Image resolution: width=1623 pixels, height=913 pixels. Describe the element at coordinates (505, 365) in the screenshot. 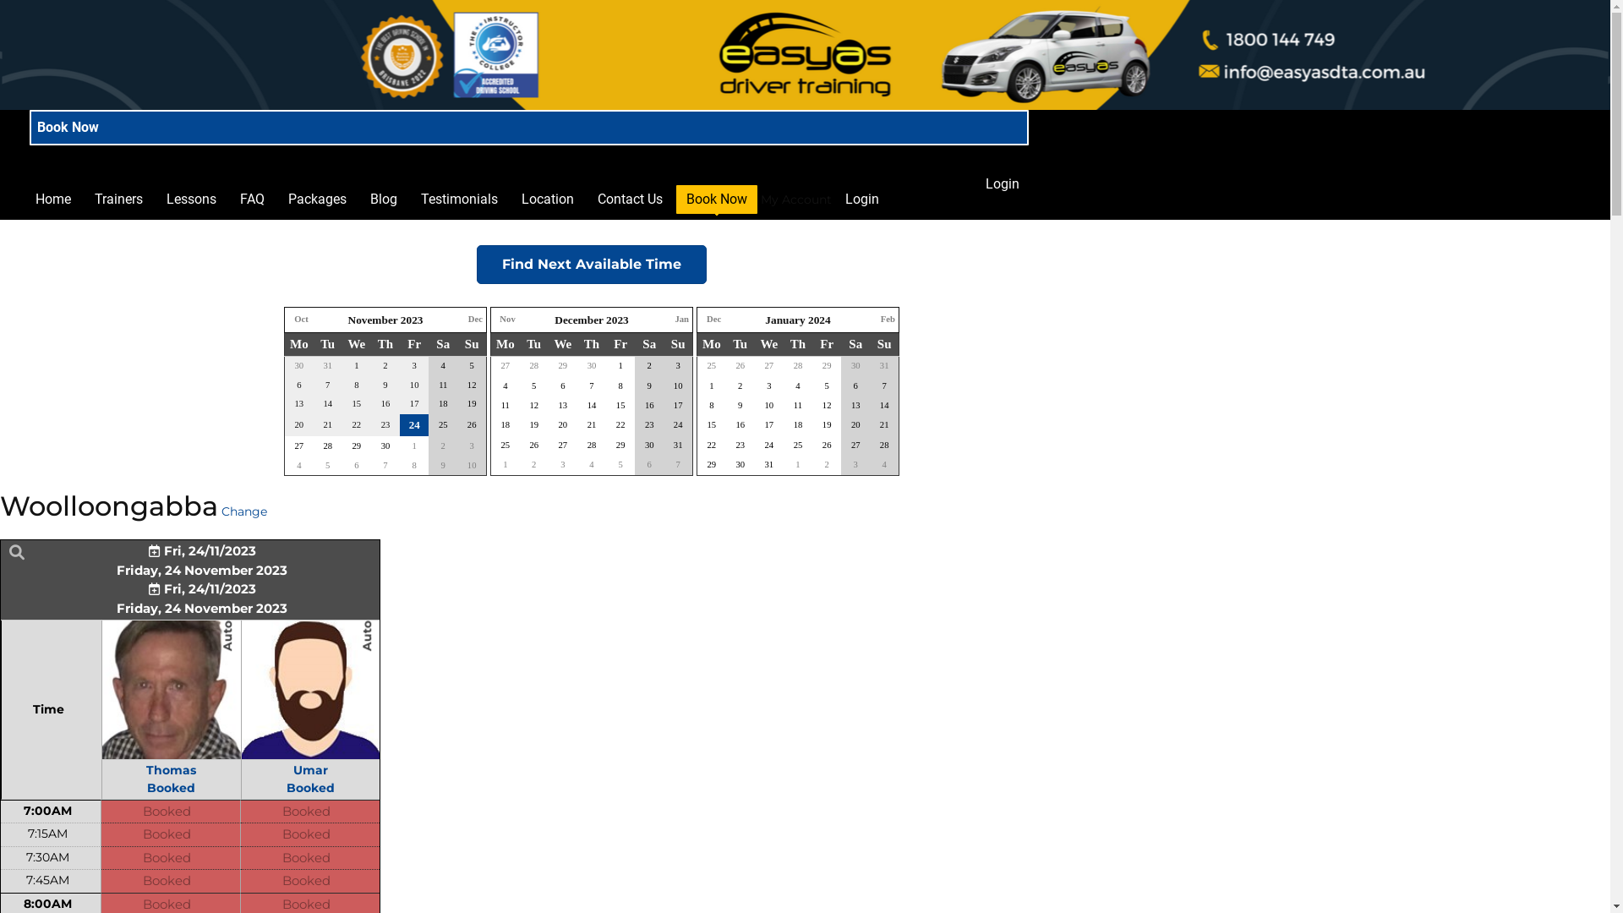

I see `27` at that location.